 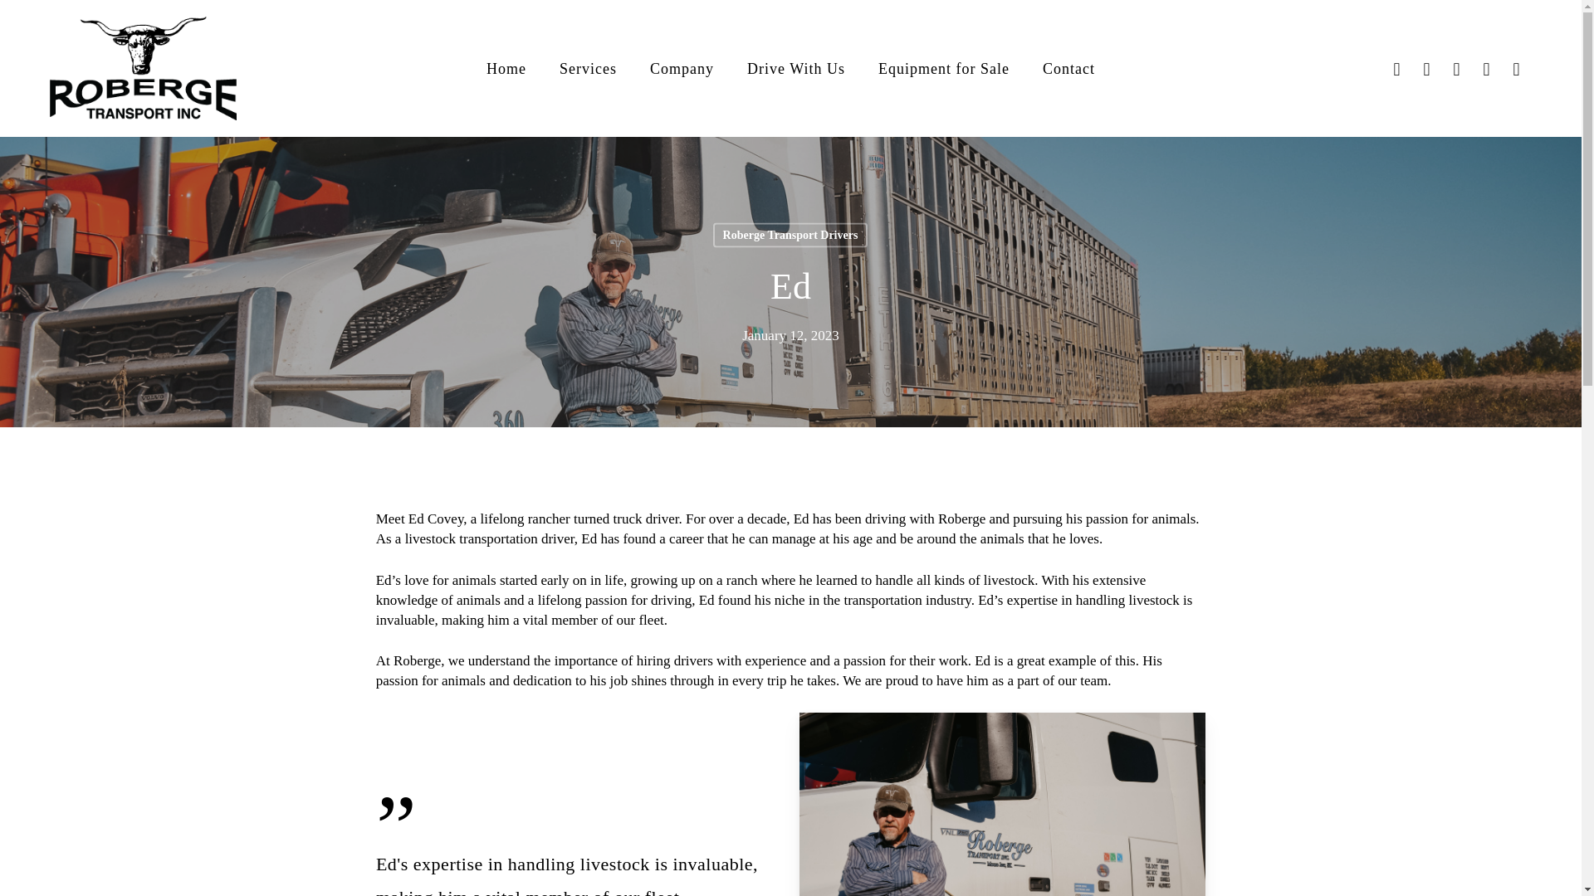 What do you see at coordinates (1516, 69) in the screenshot?
I see `tiktok` at bounding box center [1516, 69].